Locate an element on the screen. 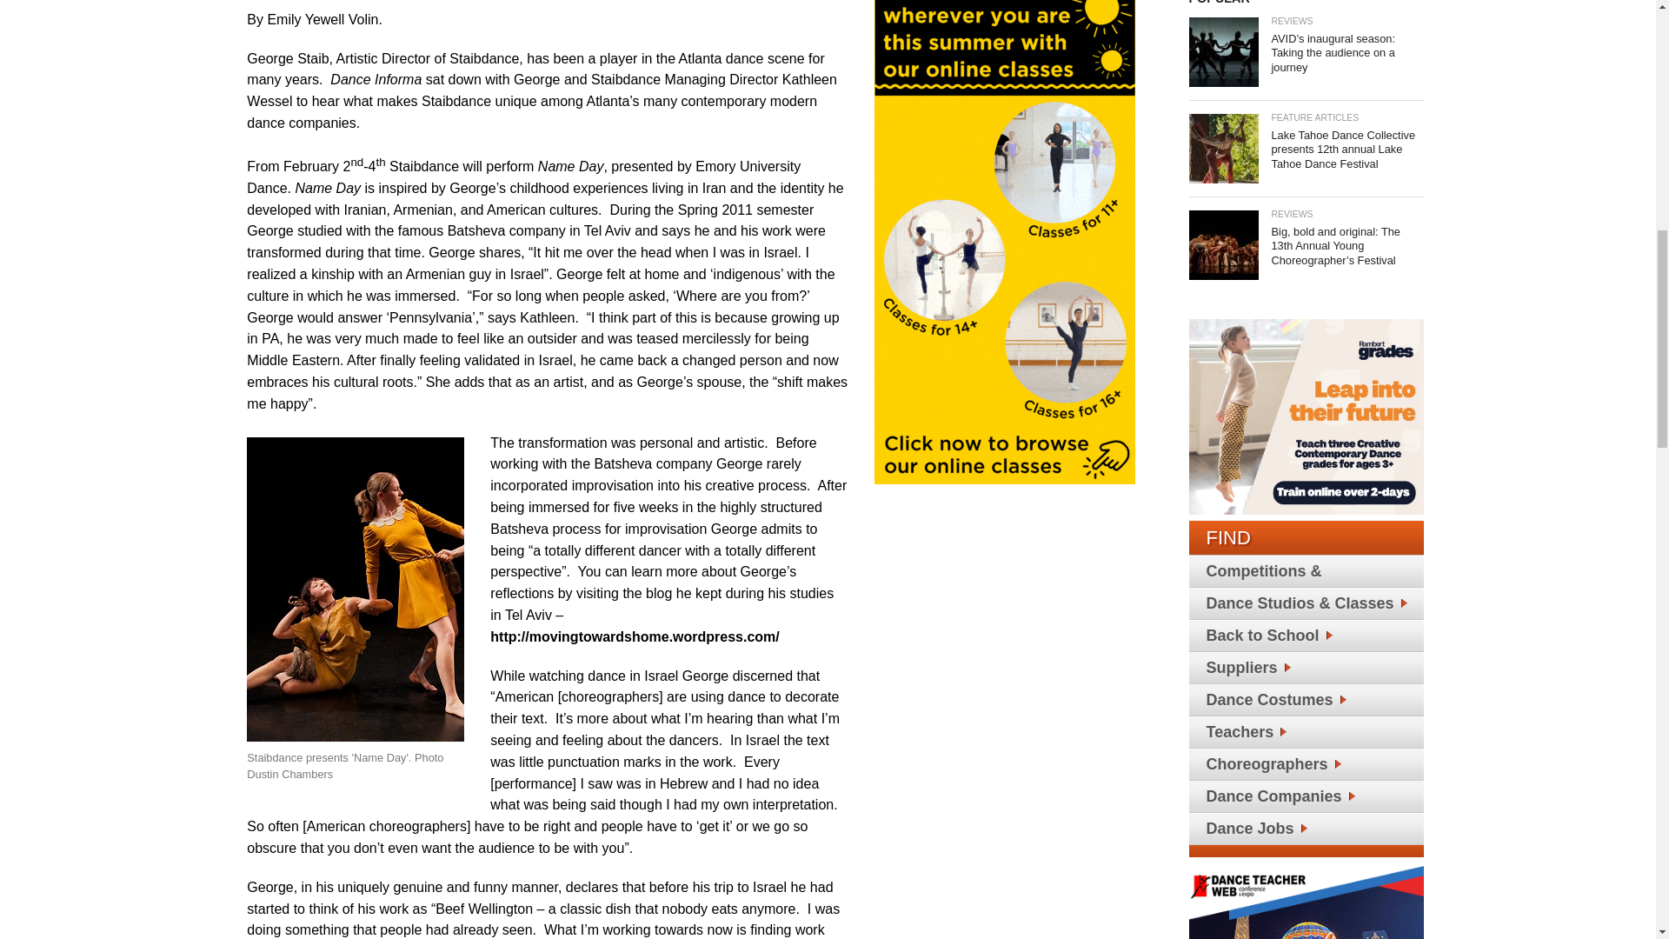  Staibdance is located at coordinates (355, 589).